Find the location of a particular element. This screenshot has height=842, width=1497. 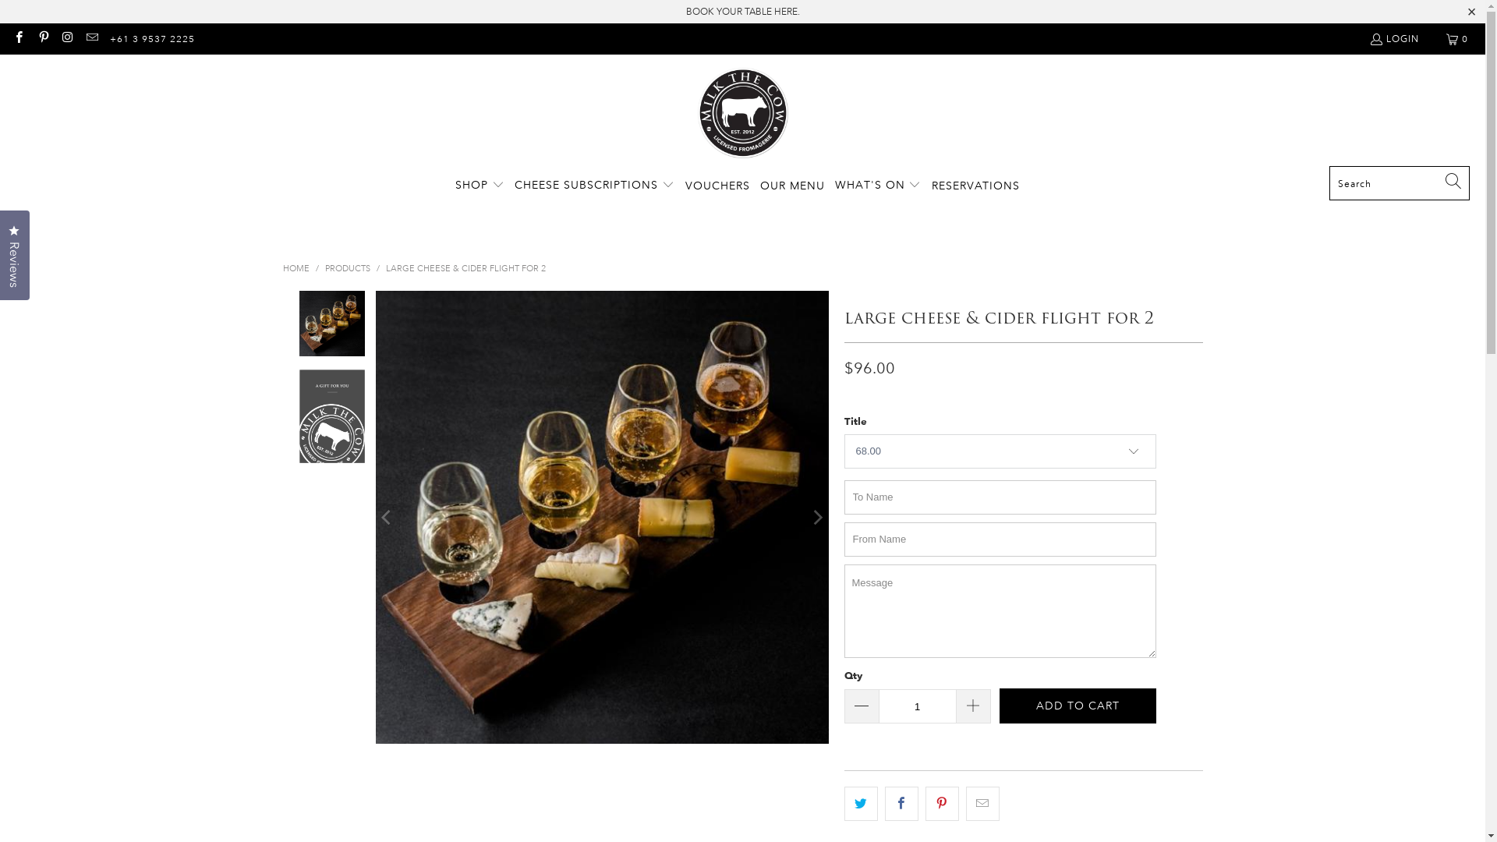

VOUCHERS is located at coordinates (717, 186).